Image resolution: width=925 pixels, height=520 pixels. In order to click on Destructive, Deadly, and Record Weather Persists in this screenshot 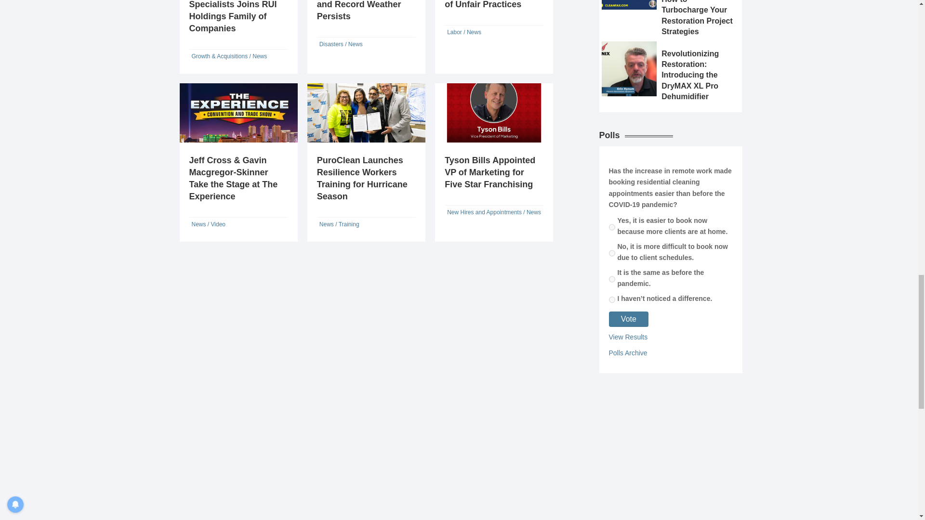, I will do `click(359, 11)`.